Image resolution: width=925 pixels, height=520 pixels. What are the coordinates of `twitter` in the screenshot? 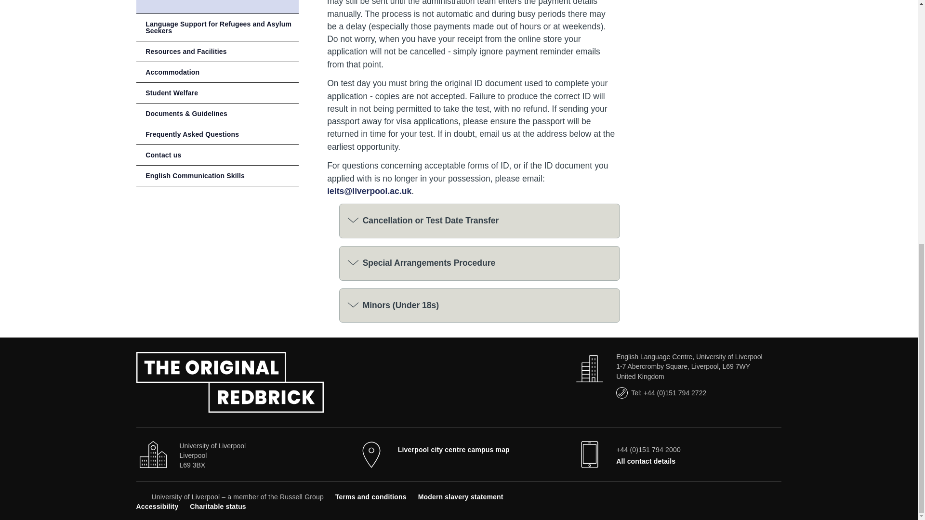 It's located at (728, 495).